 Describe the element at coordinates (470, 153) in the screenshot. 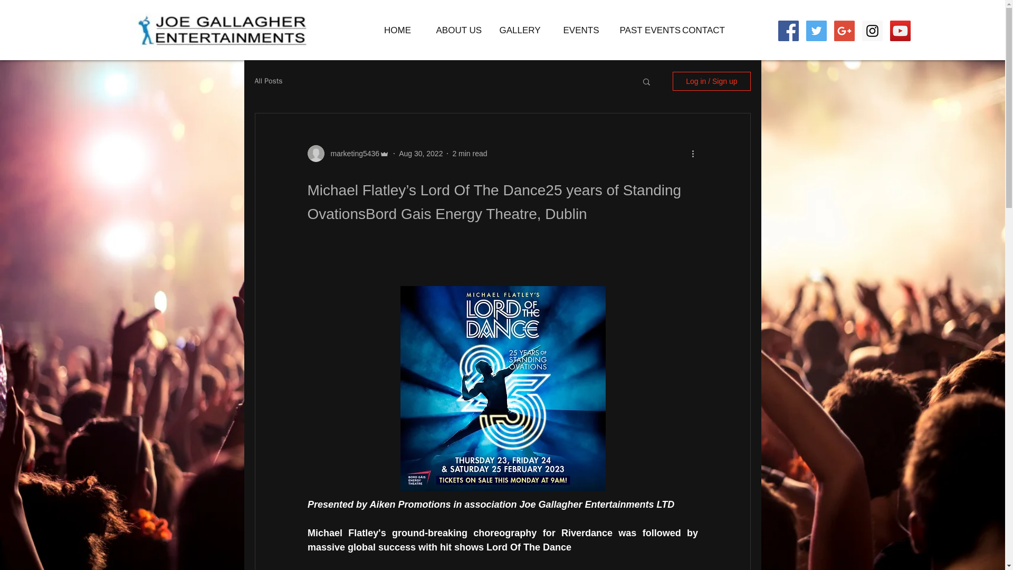

I see `2 min read` at that location.